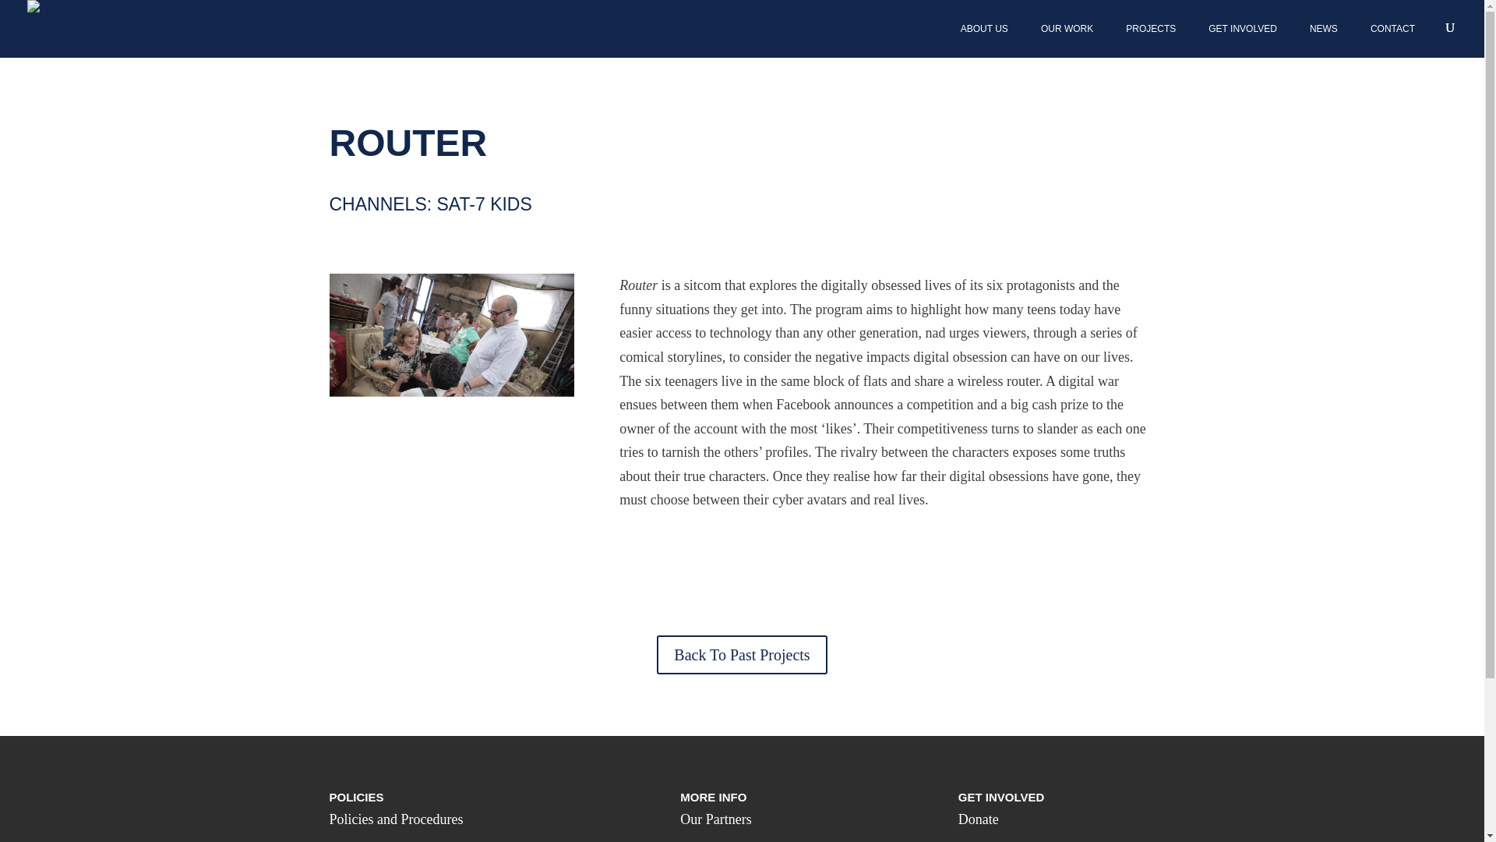 The height and width of the screenshot is (842, 1496). What do you see at coordinates (1244, 29) in the screenshot?
I see `GET INVOLVED` at bounding box center [1244, 29].